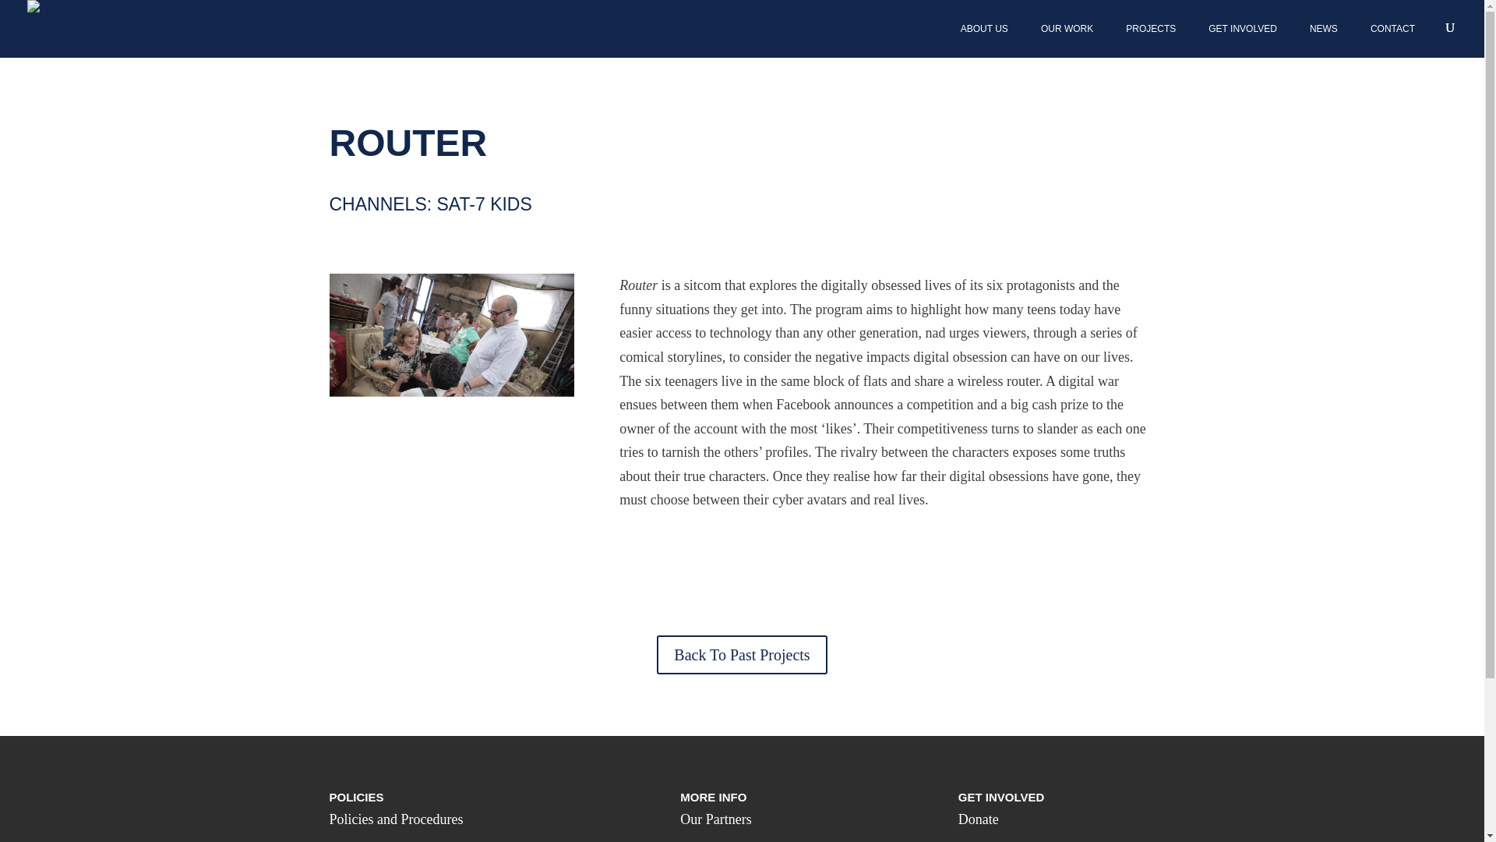 The height and width of the screenshot is (842, 1496). What do you see at coordinates (1244, 29) in the screenshot?
I see `GET INVOLVED` at bounding box center [1244, 29].